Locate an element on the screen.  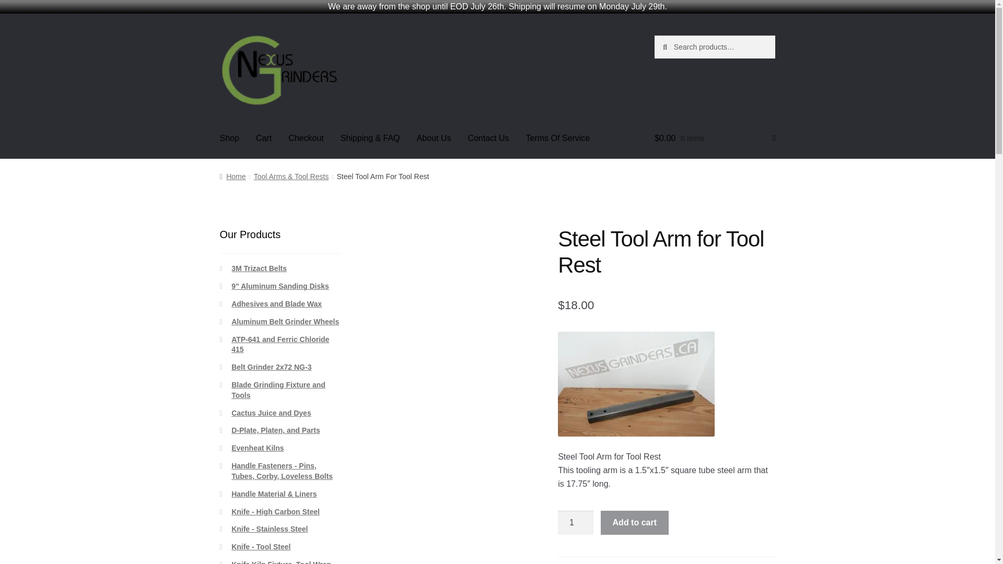
Shop is located at coordinates (230, 138).